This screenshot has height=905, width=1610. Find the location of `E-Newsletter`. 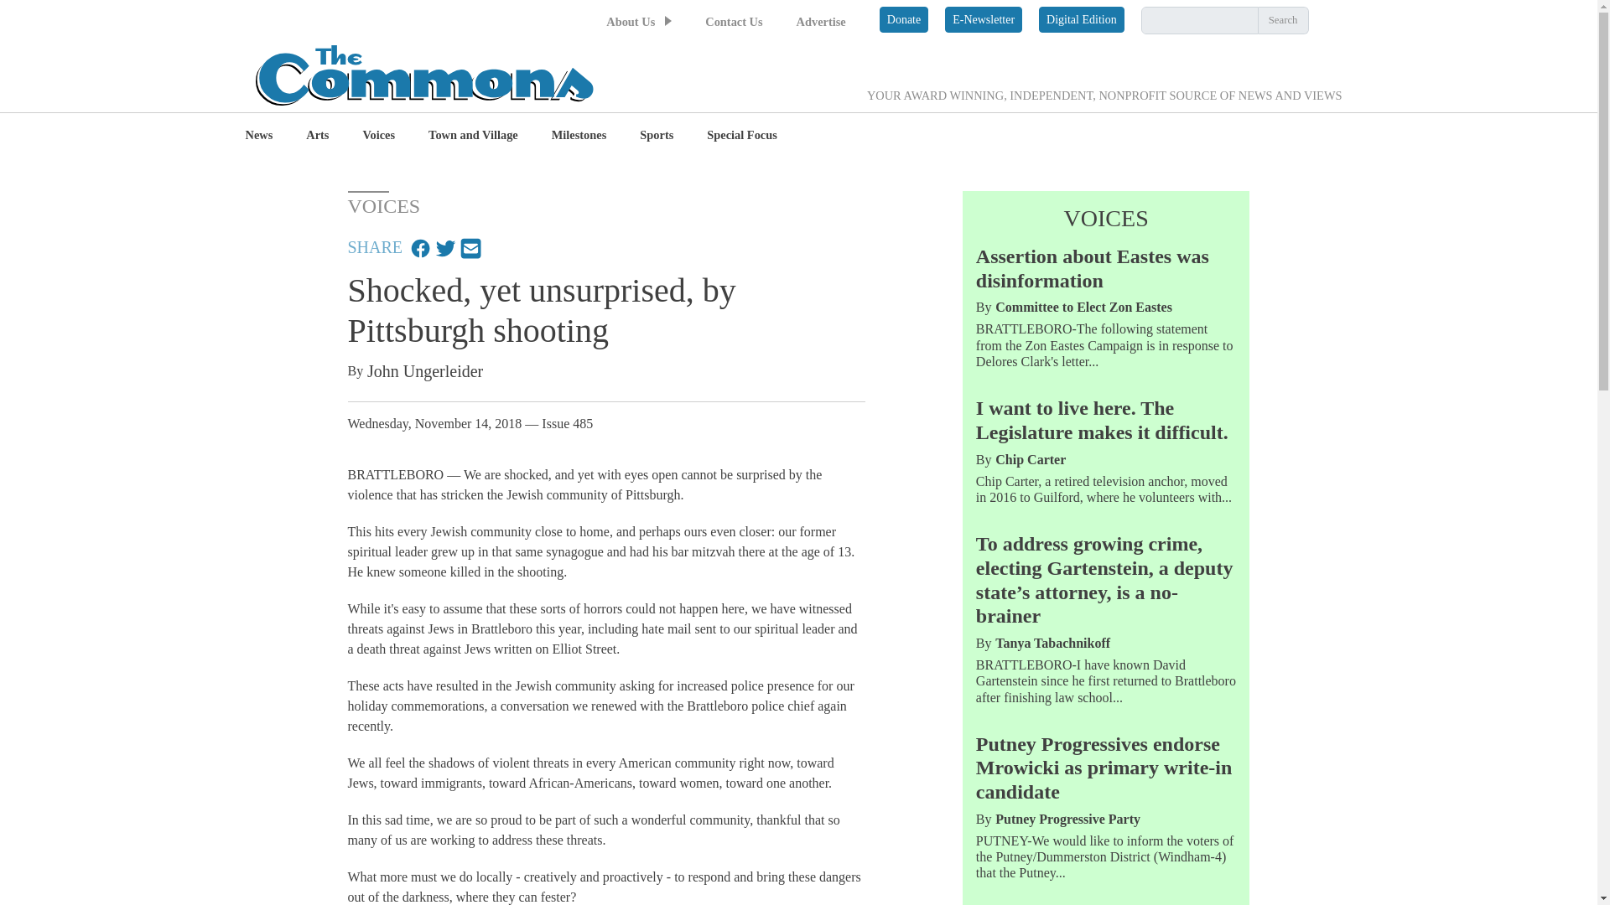

E-Newsletter is located at coordinates (984, 18).